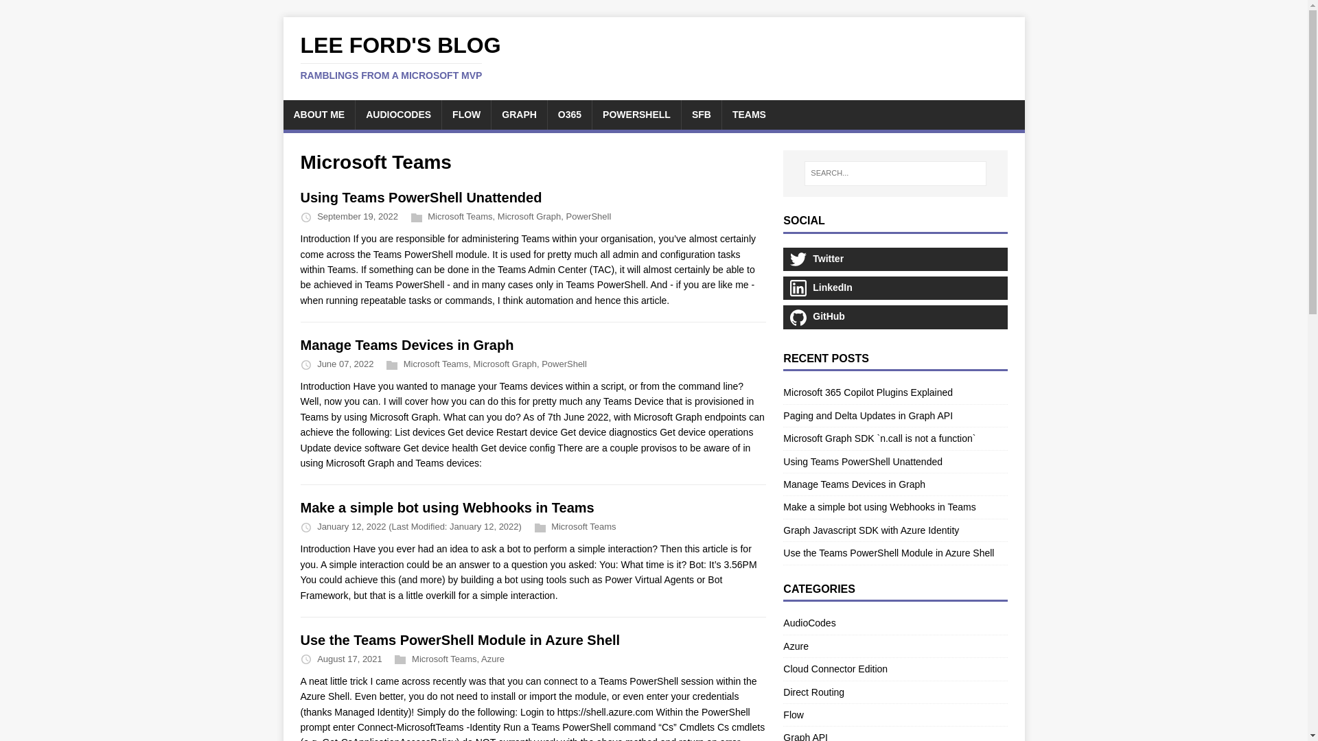  I want to click on Make a simple bot using Webhooks in Teams, so click(447, 508).